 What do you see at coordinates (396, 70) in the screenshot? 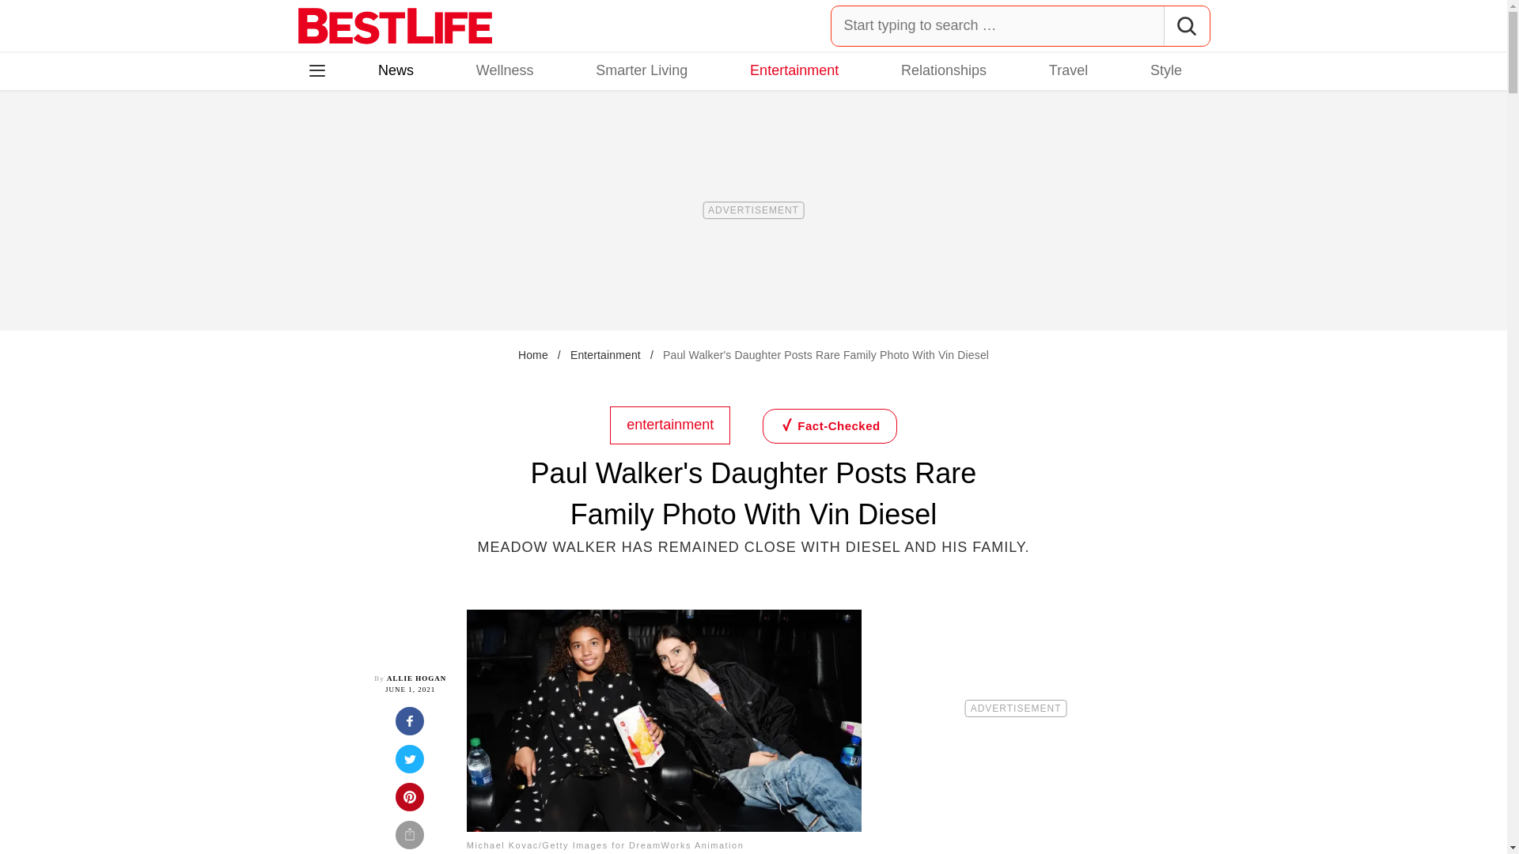
I see `News` at bounding box center [396, 70].